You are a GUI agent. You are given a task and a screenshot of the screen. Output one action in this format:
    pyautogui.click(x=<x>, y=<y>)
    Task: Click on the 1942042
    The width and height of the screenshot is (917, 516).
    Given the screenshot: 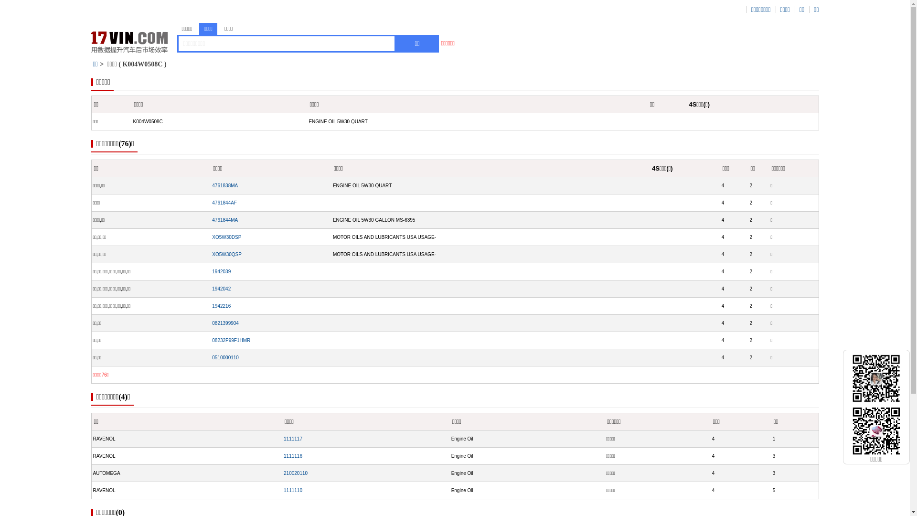 What is the action you would take?
    pyautogui.click(x=222, y=289)
    